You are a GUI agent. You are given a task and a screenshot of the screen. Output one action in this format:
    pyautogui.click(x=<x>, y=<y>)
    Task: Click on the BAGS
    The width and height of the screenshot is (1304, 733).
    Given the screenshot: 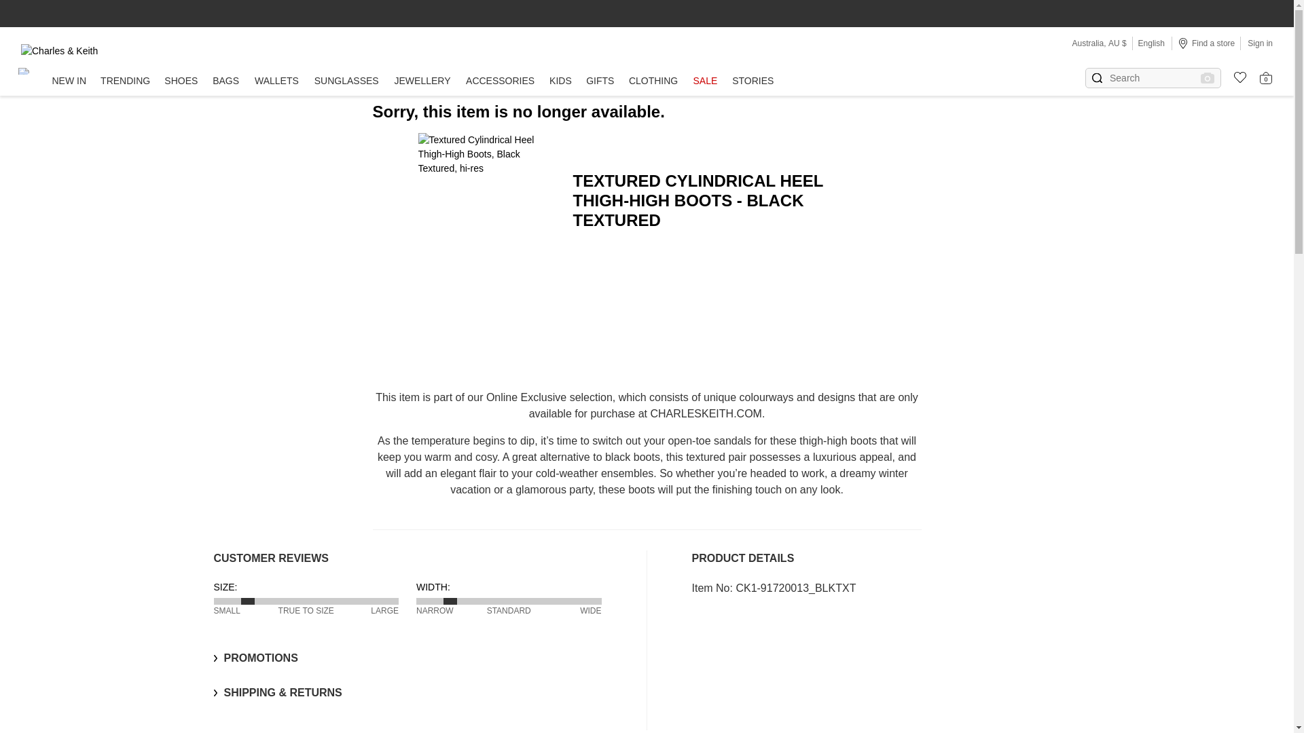 What is the action you would take?
    pyautogui.click(x=225, y=81)
    